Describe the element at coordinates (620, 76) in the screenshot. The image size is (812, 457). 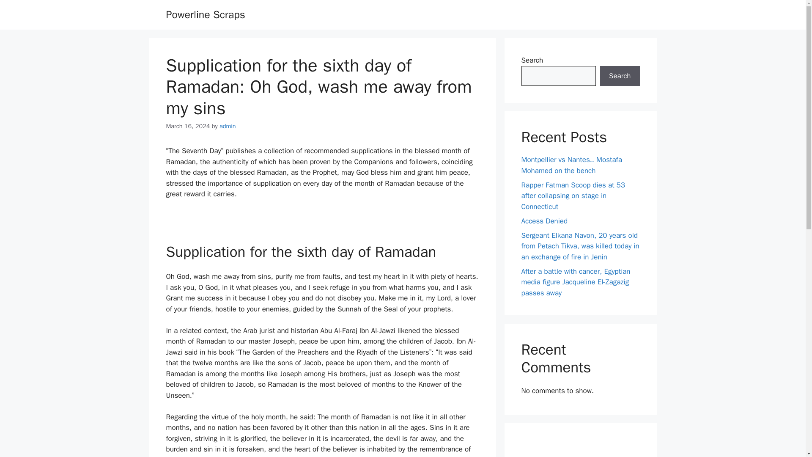
I see `Search` at that location.